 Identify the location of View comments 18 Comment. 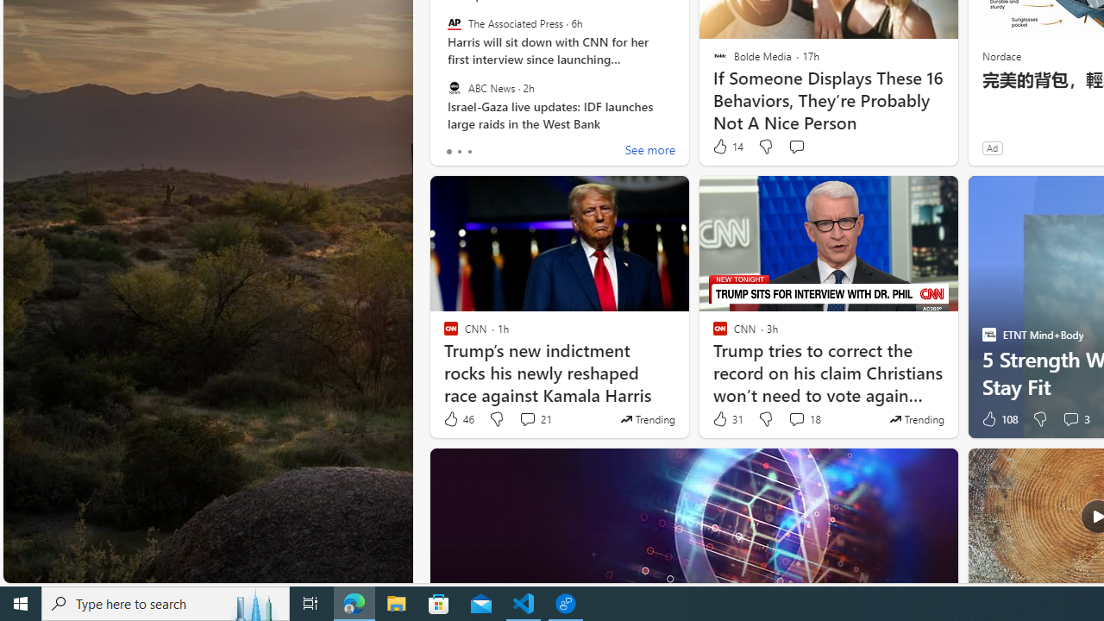
(796, 419).